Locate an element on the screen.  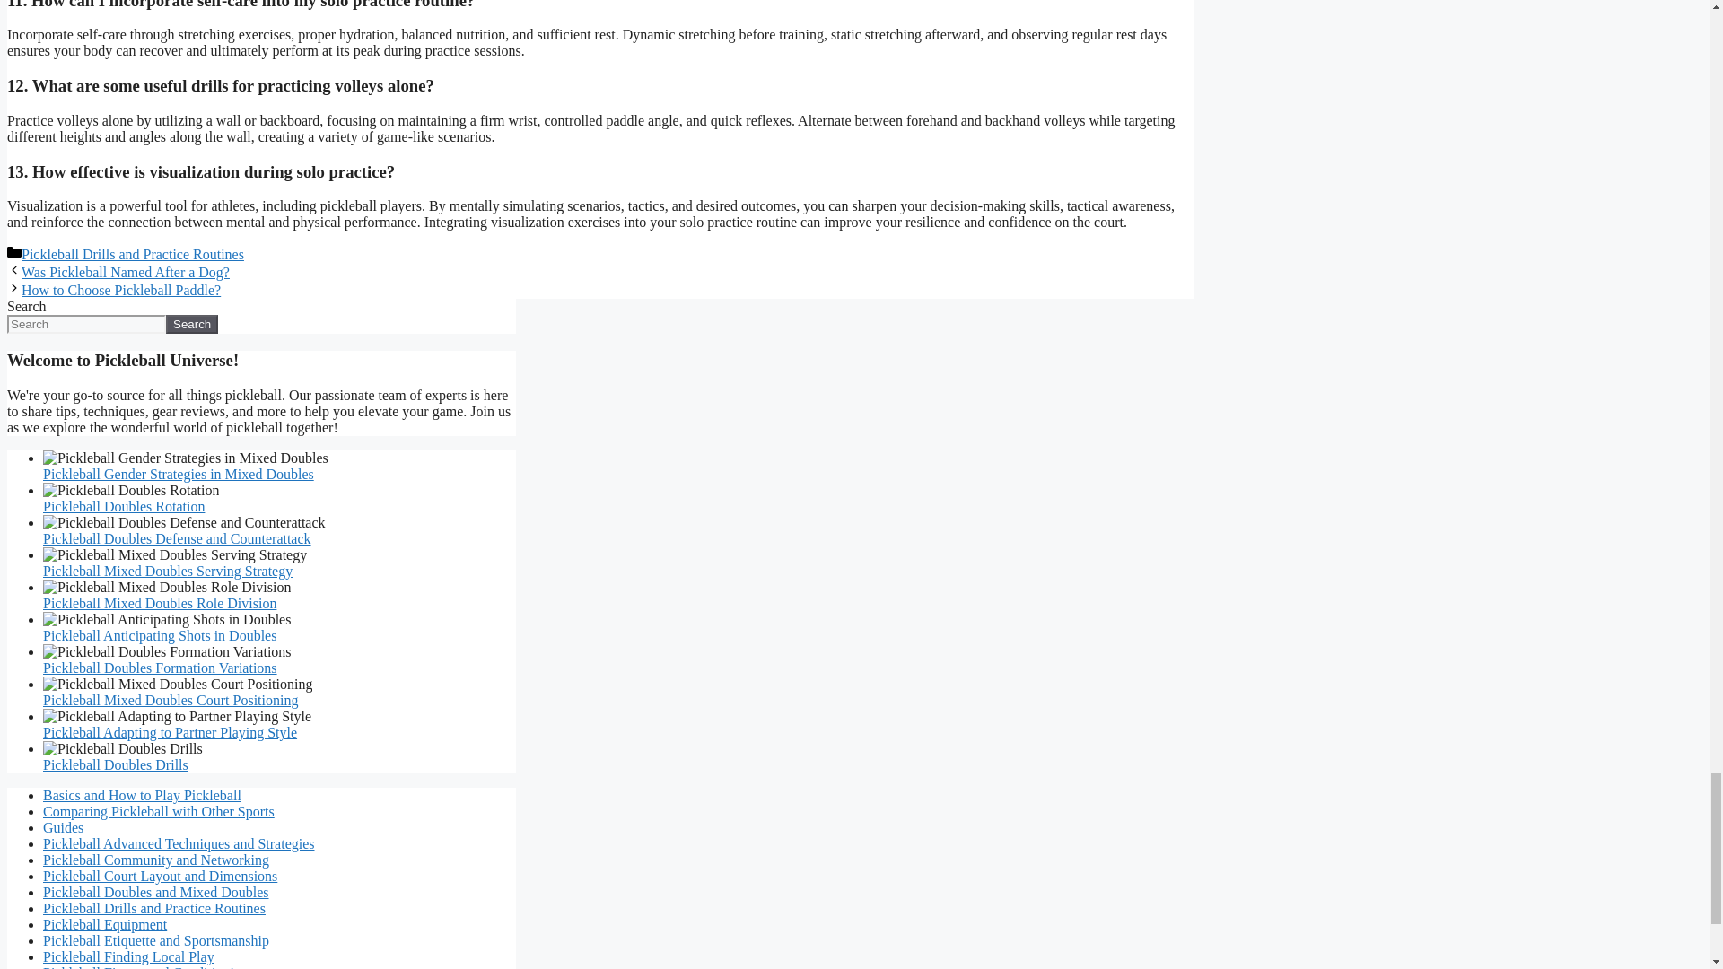
Pickleball Doubles and Mixed Doubles is located at coordinates (156, 892).